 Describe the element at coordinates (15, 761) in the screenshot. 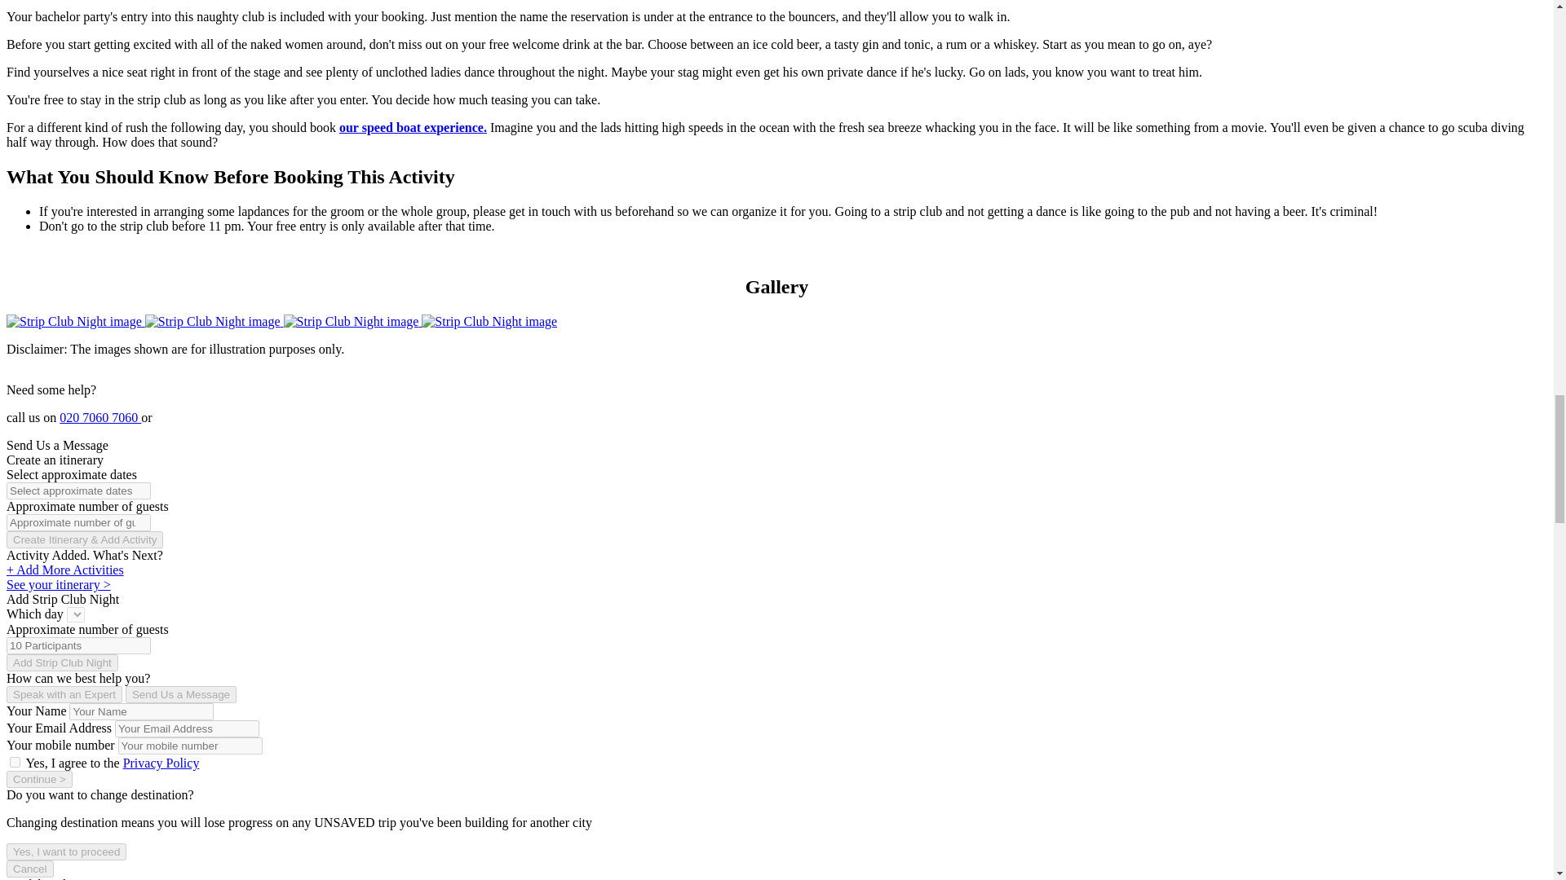

I see `show-all` at that location.